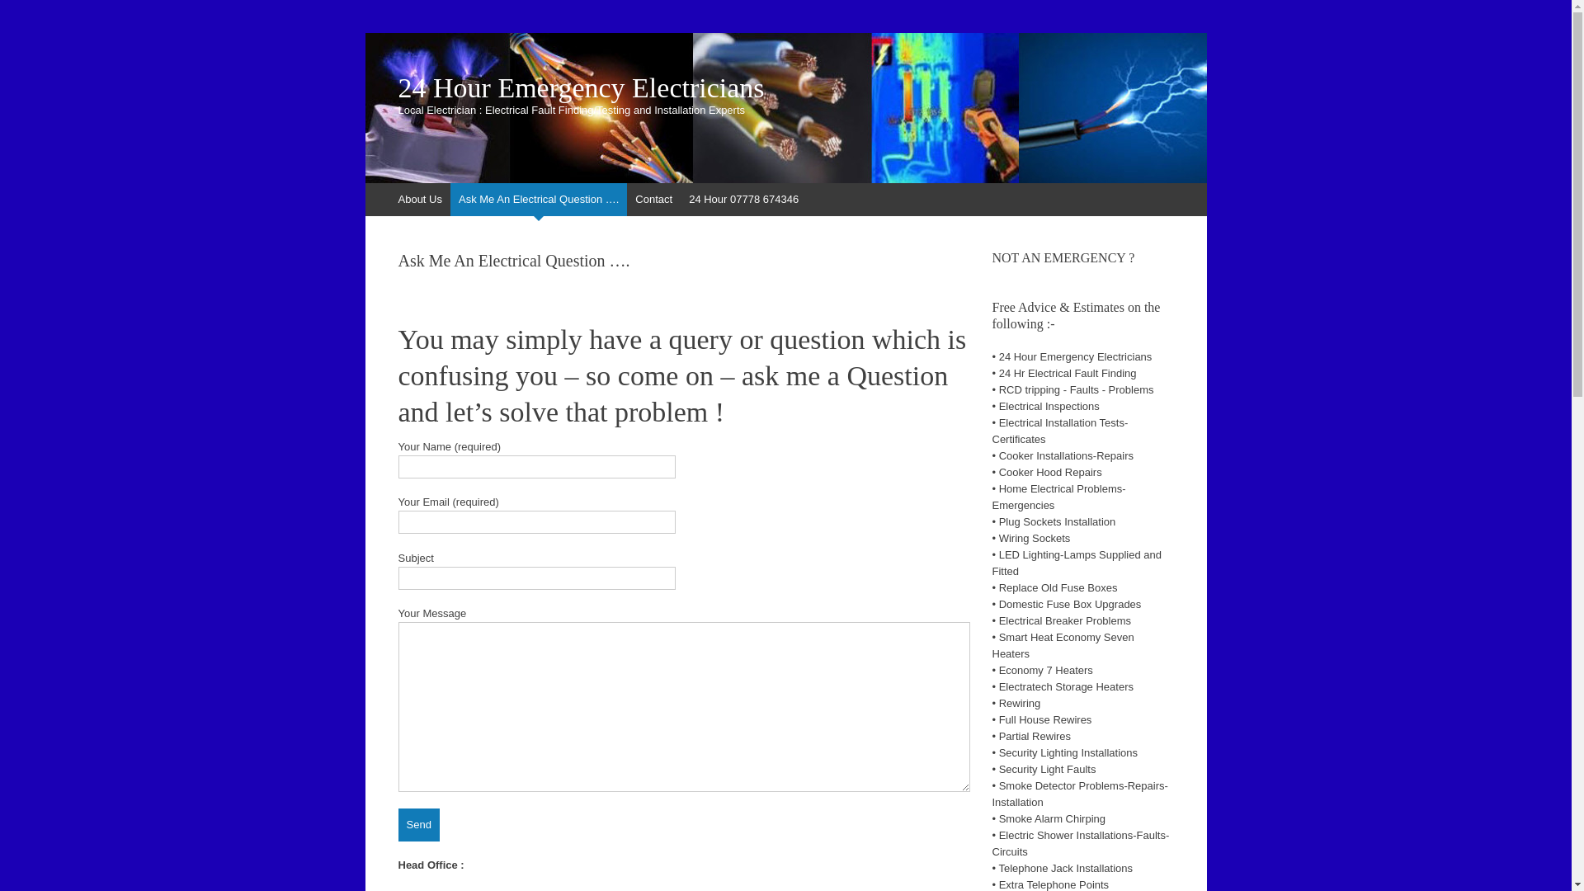 The height and width of the screenshot is (891, 1584). Describe the element at coordinates (744, 200) in the screenshot. I see `24 Hour 07778 674346` at that location.